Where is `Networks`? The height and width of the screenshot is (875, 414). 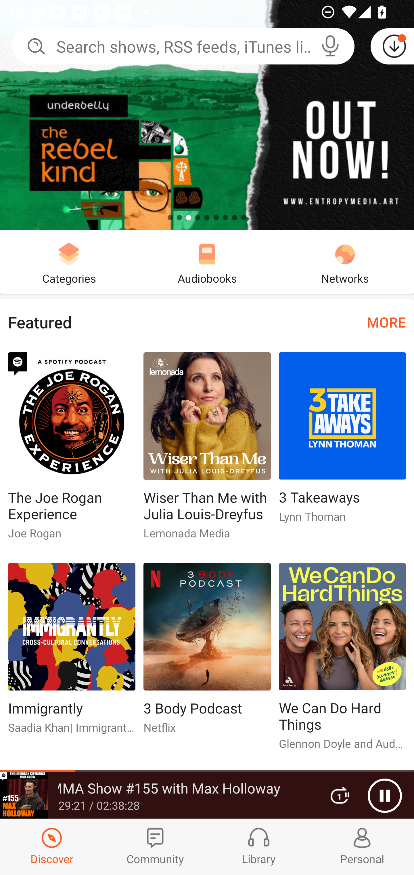
Networks is located at coordinates (345, 262).